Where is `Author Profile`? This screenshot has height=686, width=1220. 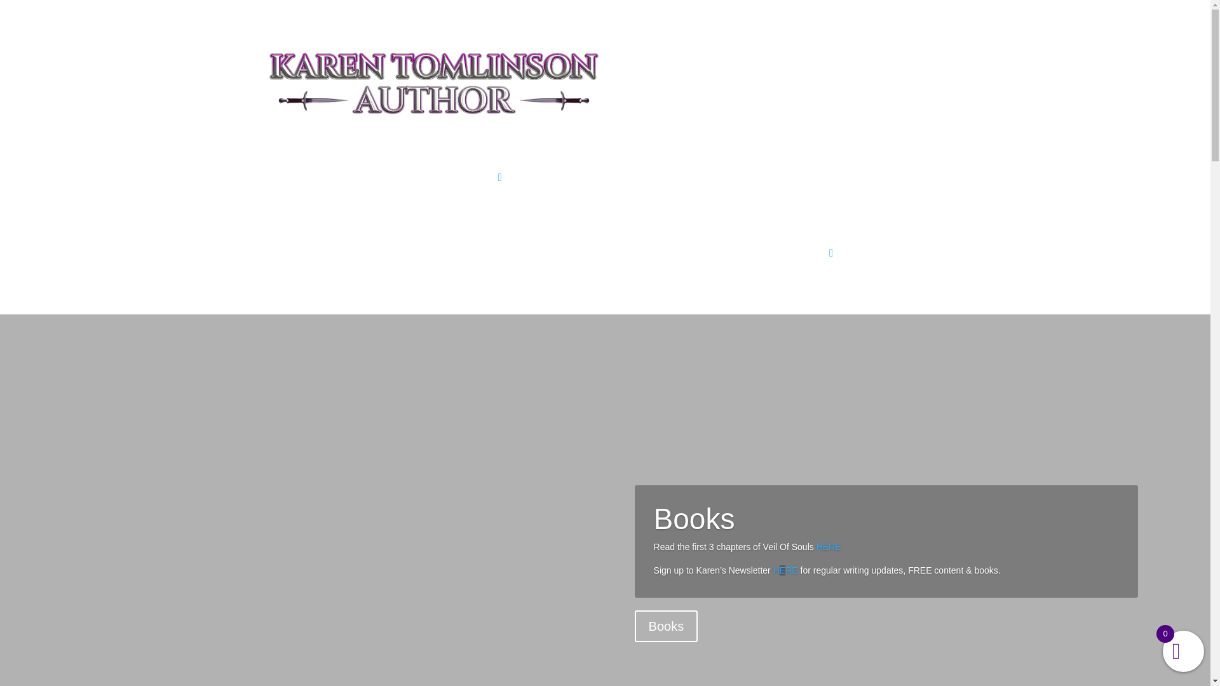
Author Profile is located at coordinates (559, 255).